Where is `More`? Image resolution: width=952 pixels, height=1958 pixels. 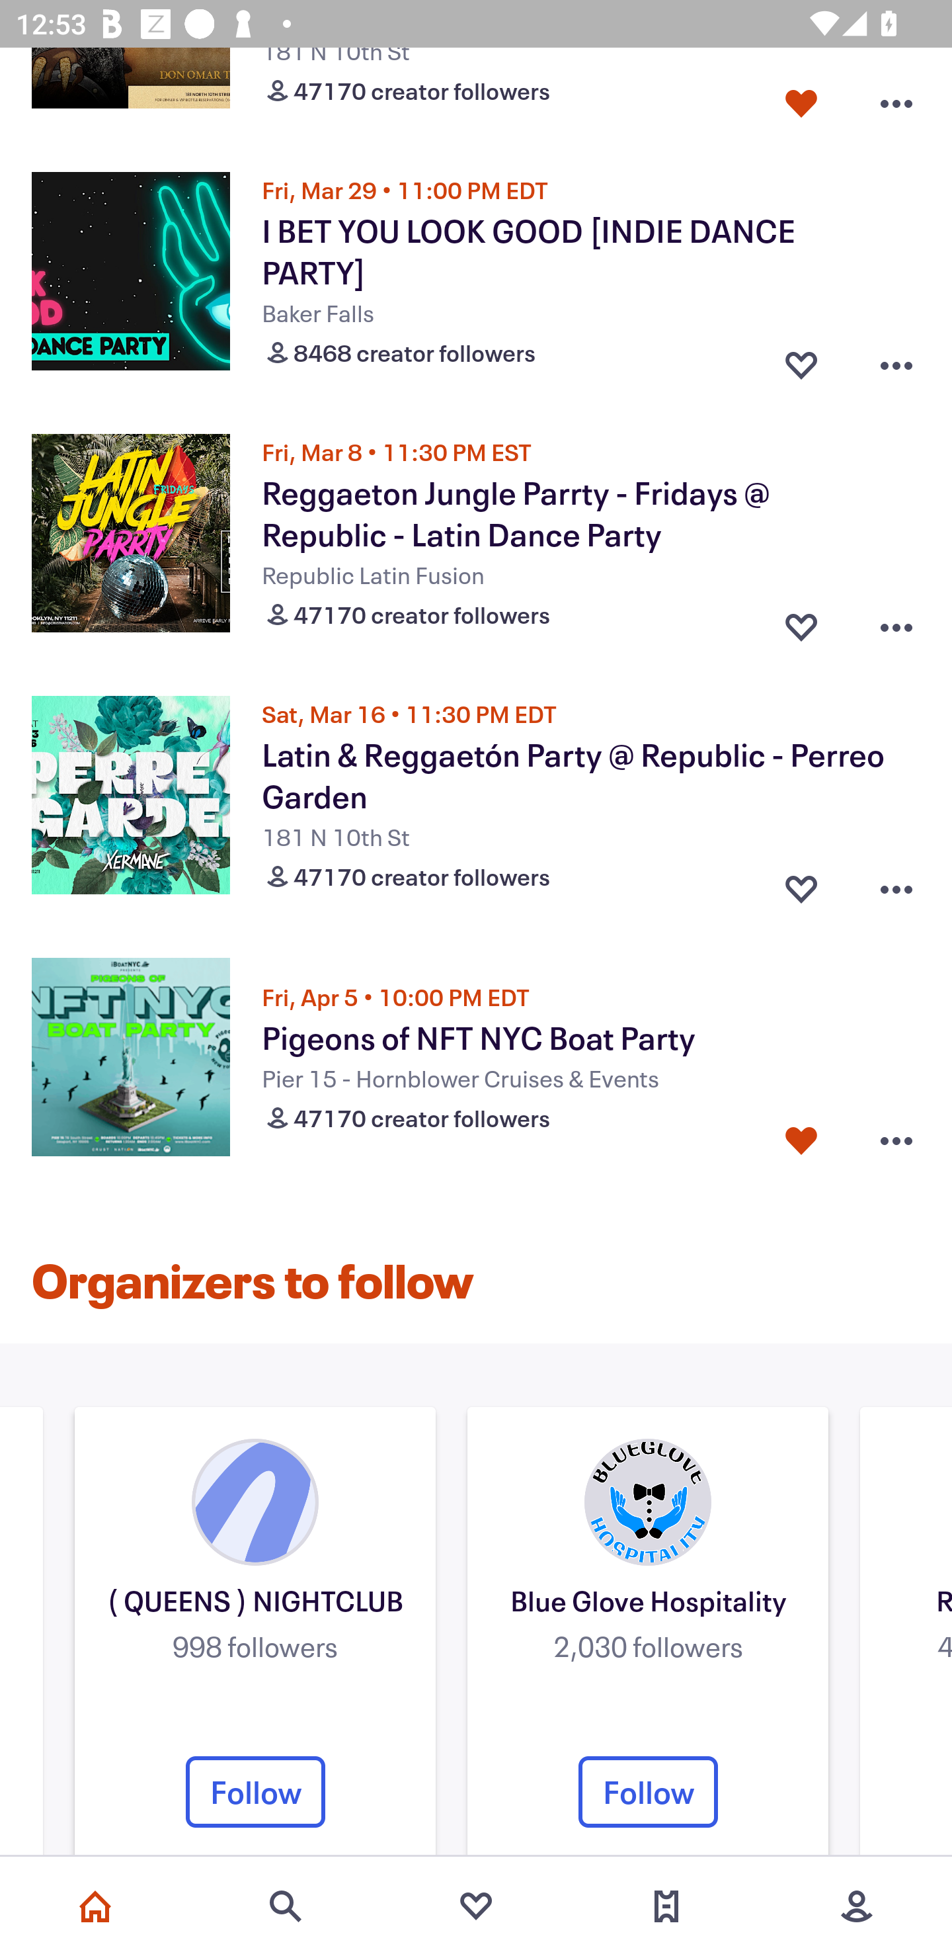 More is located at coordinates (857, 1906).